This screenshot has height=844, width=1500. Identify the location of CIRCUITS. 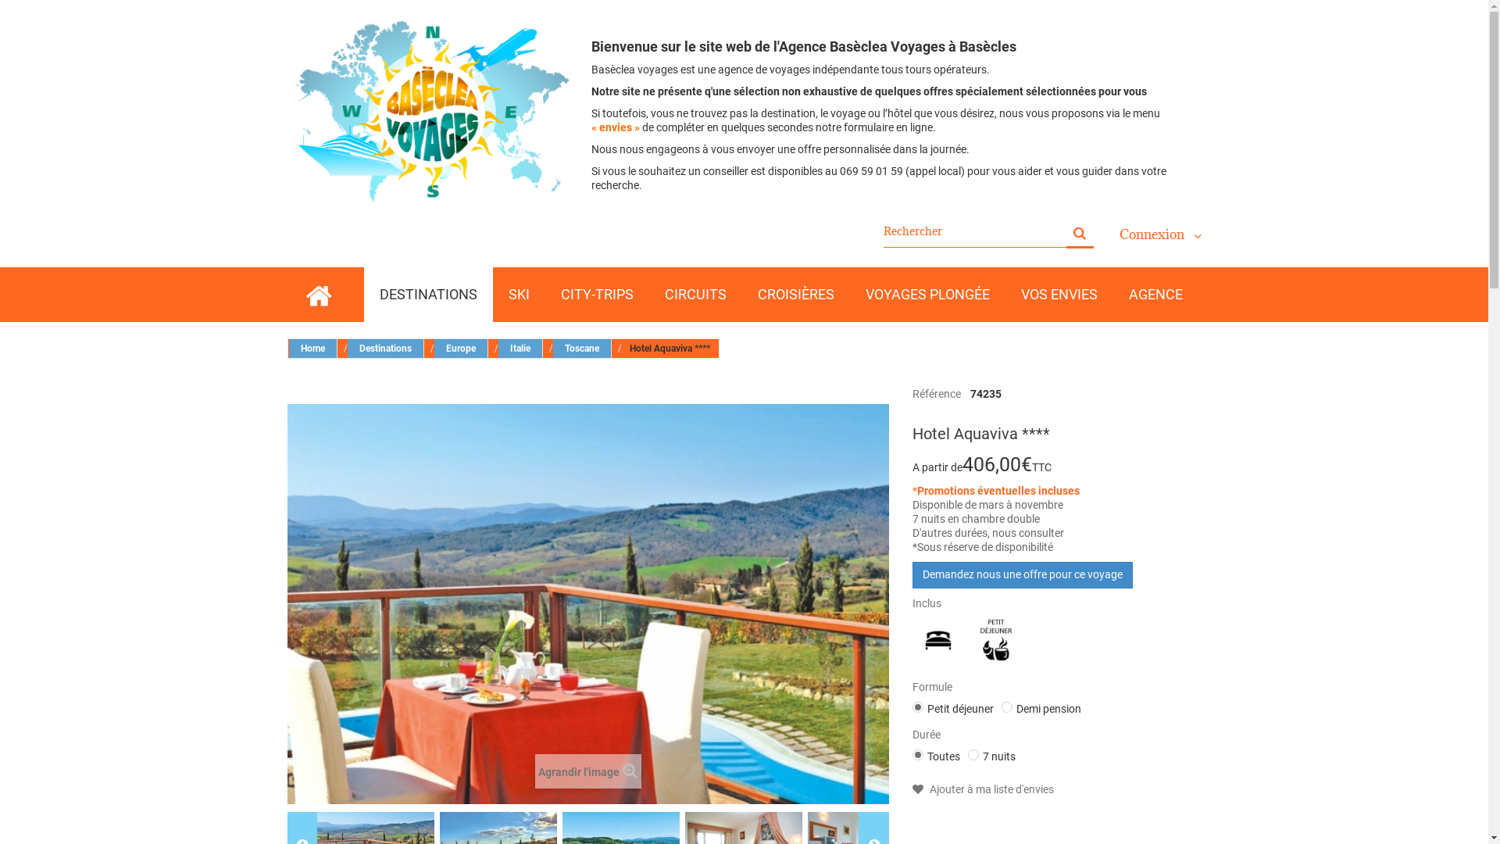
(695, 295).